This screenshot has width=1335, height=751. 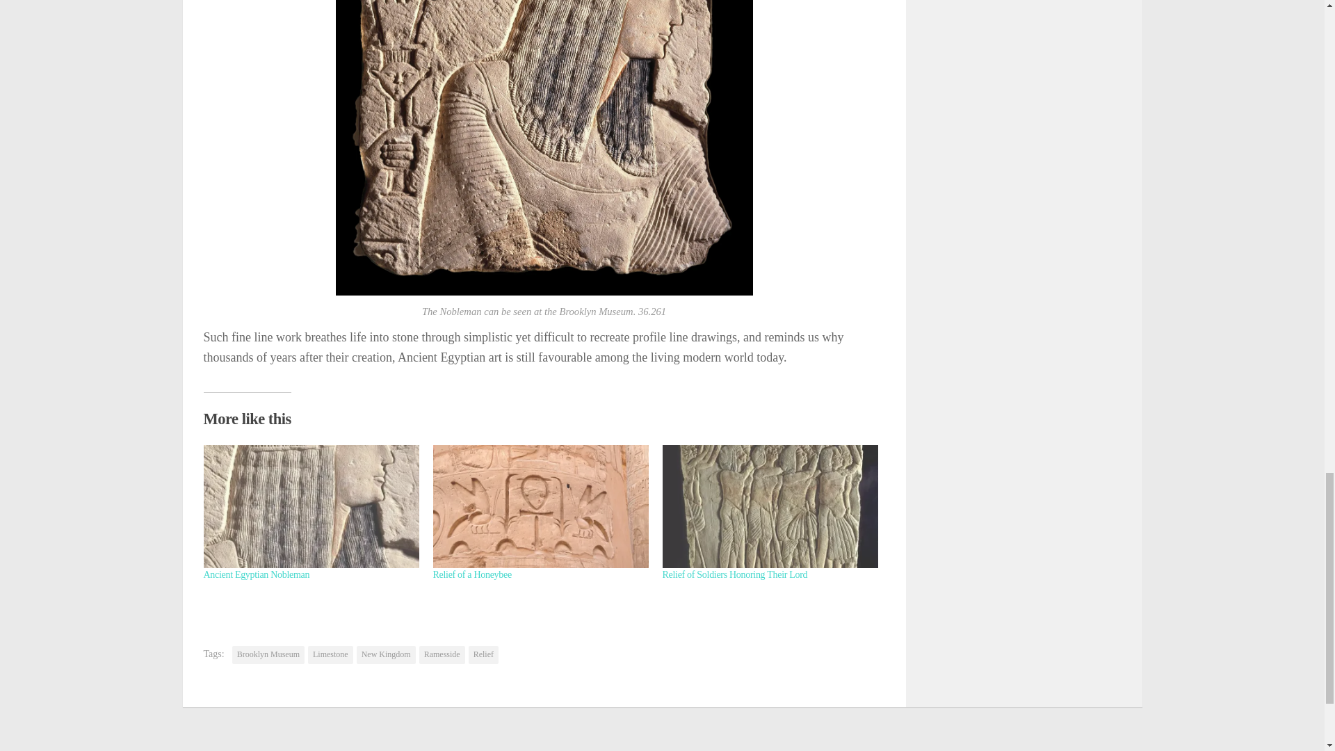 I want to click on Limestone, so click(x=331, y=654).